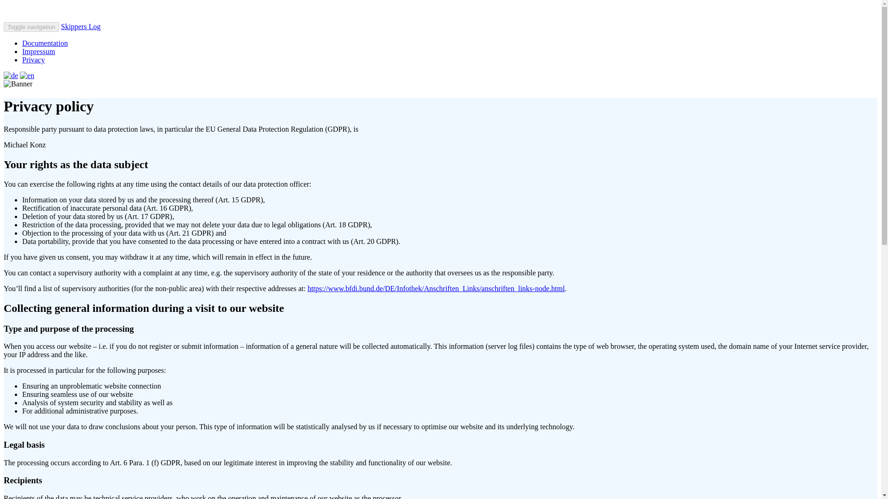  What do you see at coordinates (31, 27) in the screenshot?
I see `Toggle navigation` at bounding box center [31, 27].